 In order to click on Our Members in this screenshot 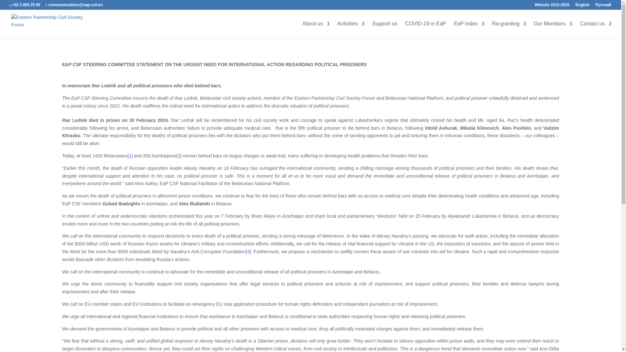, I will do `click(553, 29)`.